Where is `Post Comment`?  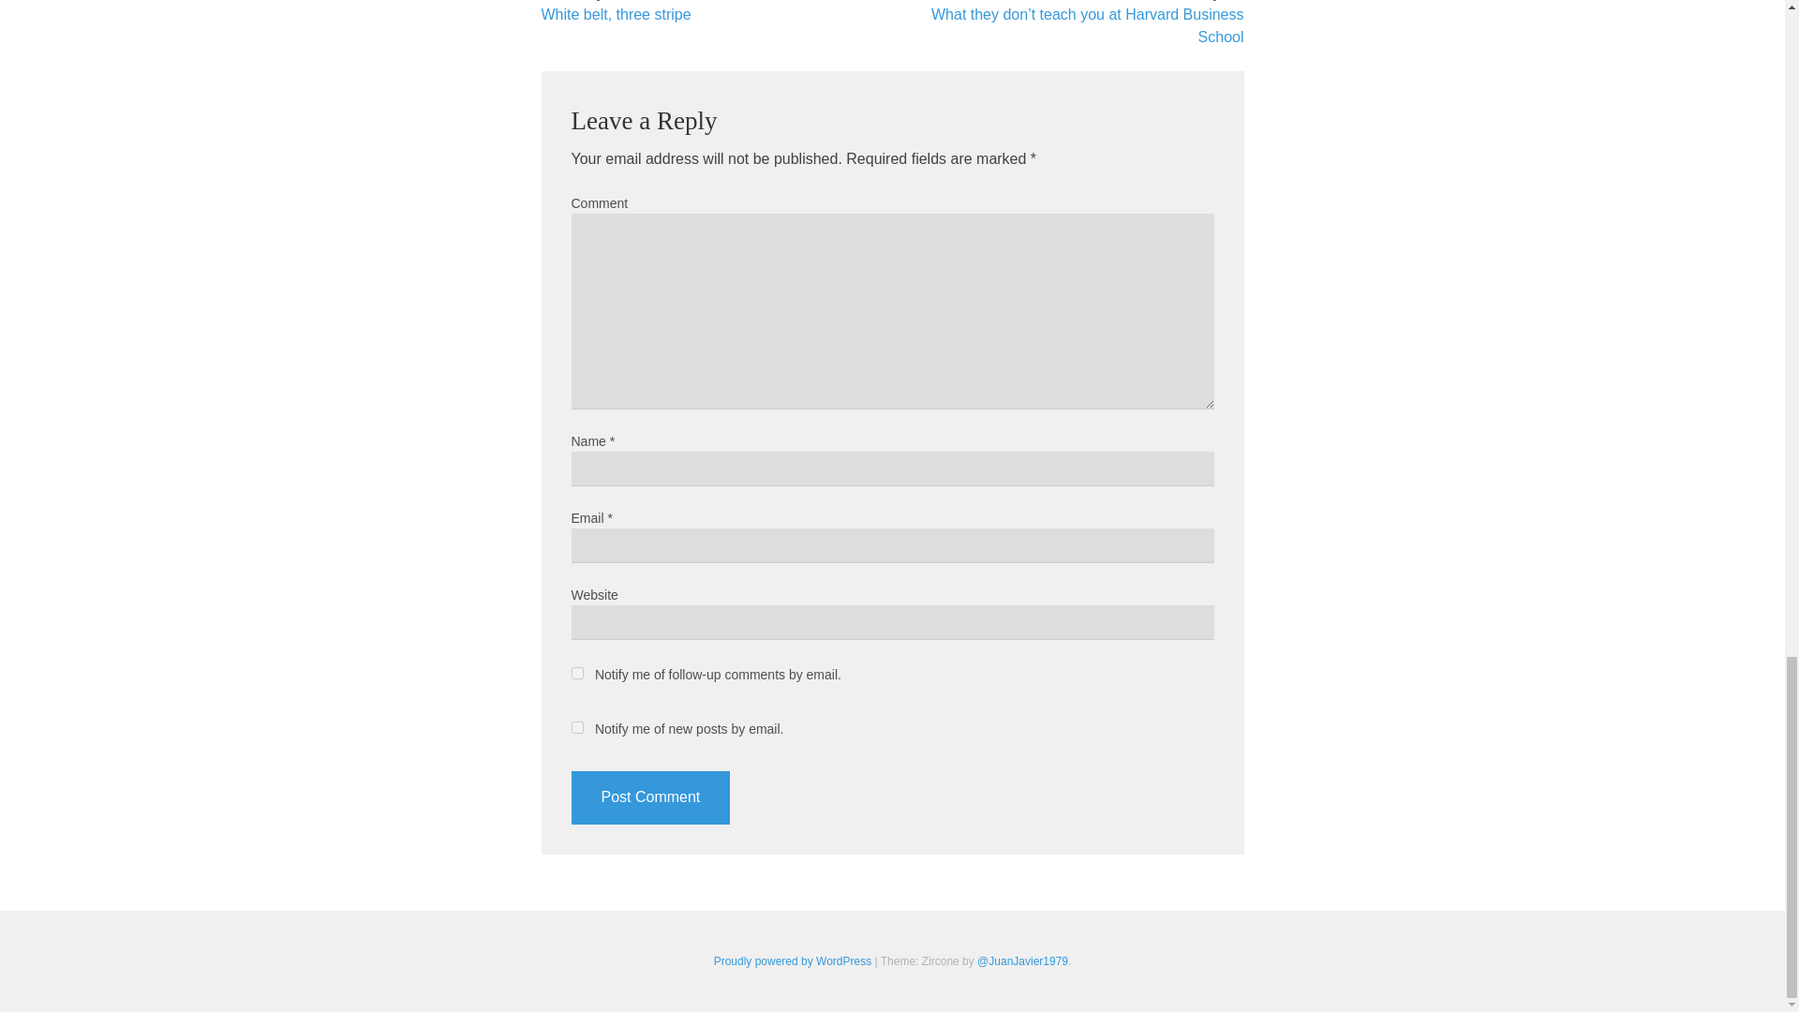 Post Comment is located at coordinates (650, 797).